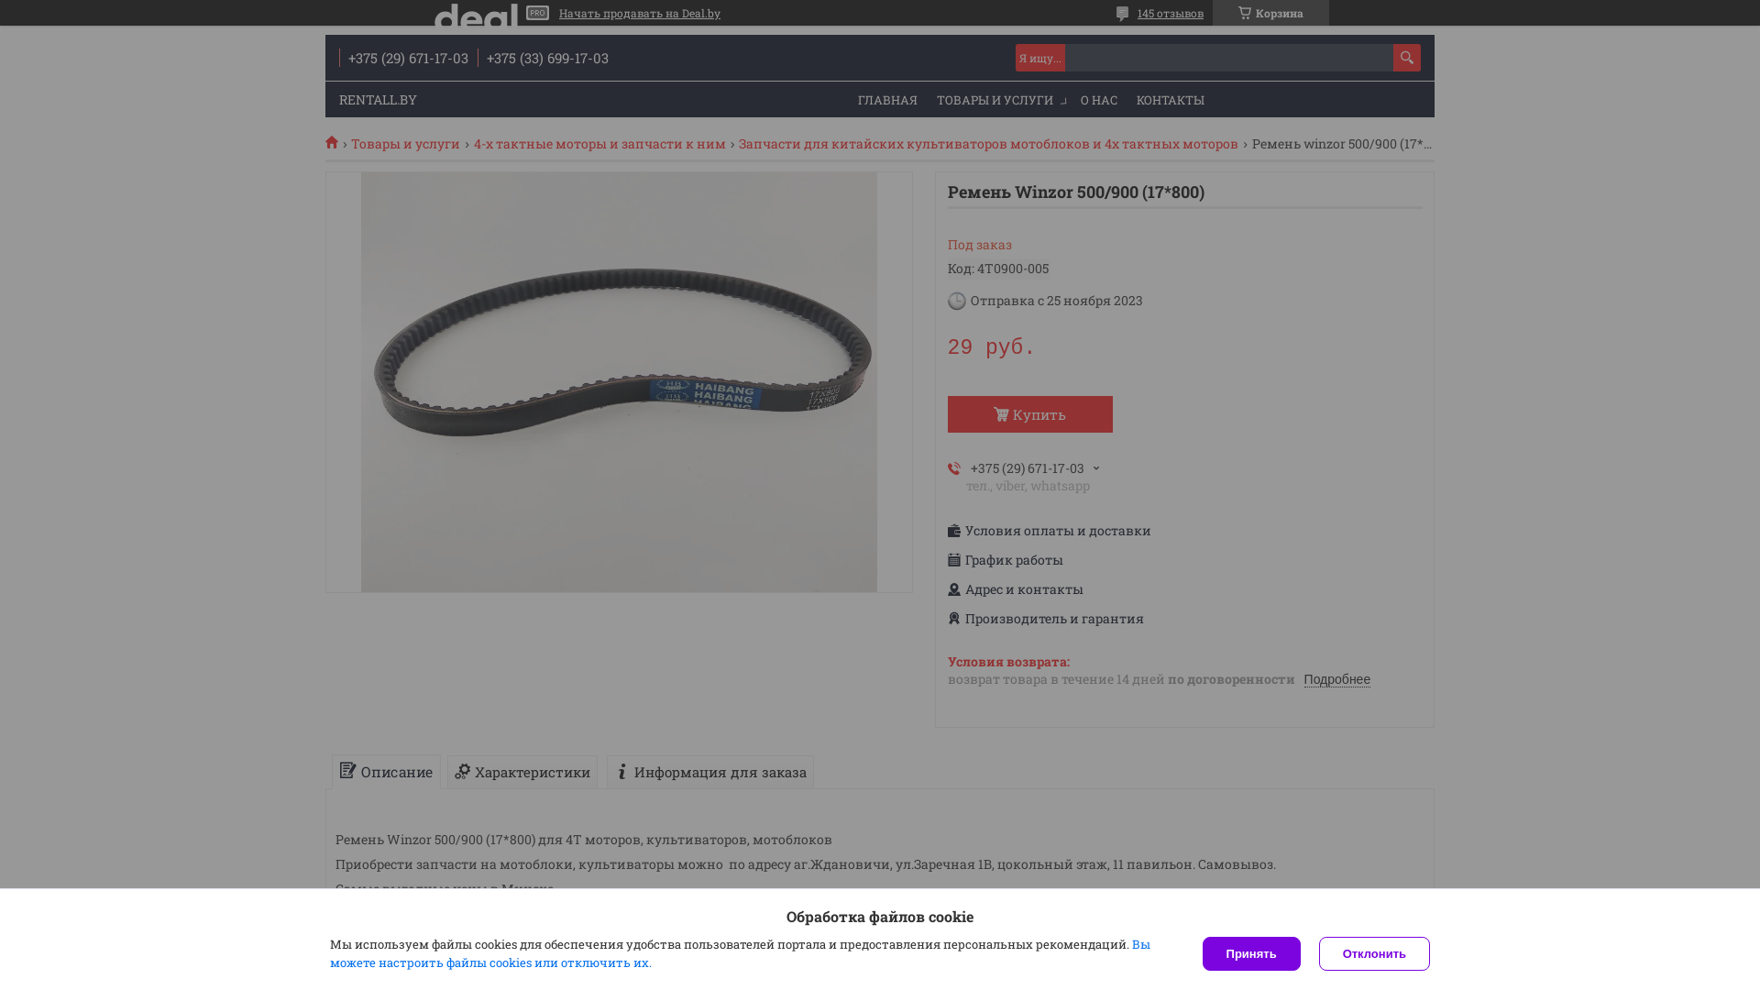 Image resolution: width=1760 pixels, height=990 pixels. I want to click on Rentall.by, so click(338, 141).